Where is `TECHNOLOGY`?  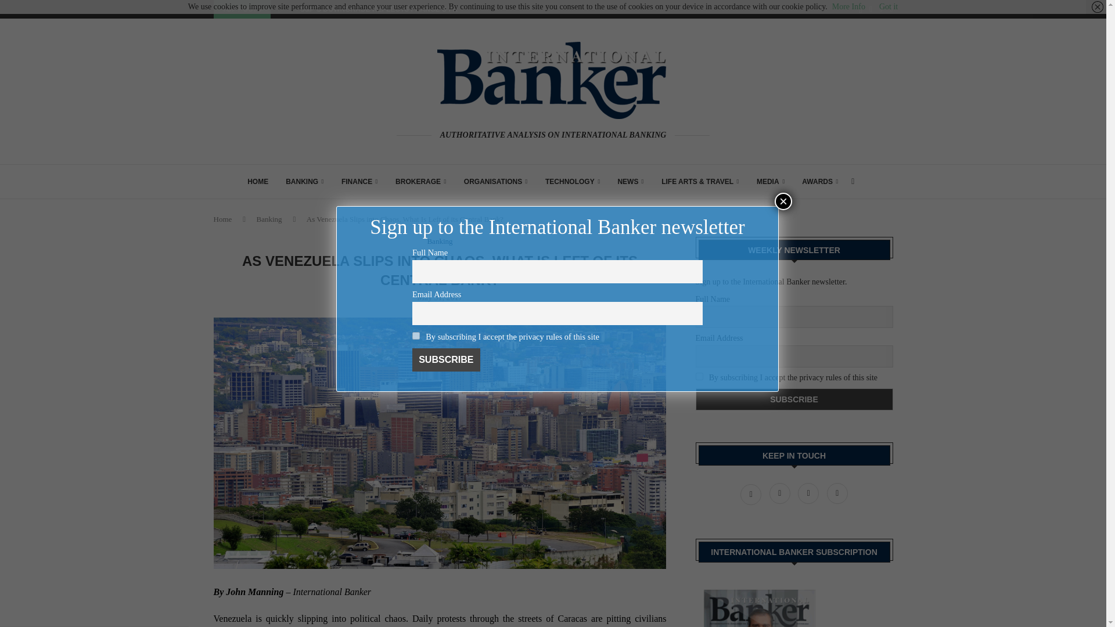
TECHNOLOGY is located at coordinates (572, 182).